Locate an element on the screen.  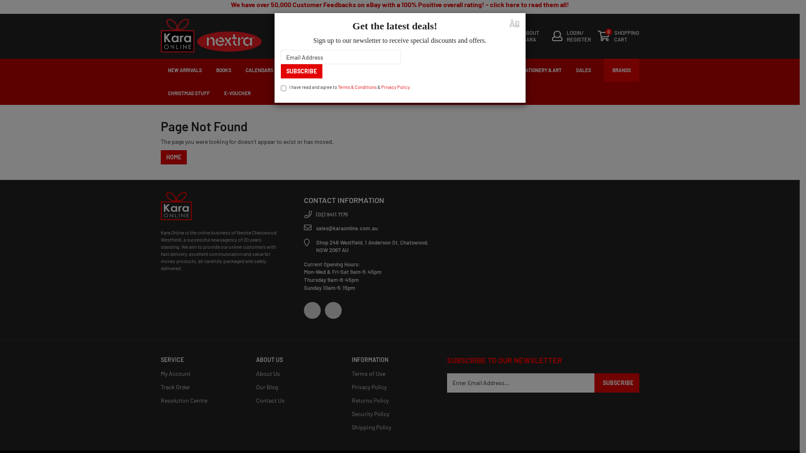
My Account is located at coordinates (199, 374).